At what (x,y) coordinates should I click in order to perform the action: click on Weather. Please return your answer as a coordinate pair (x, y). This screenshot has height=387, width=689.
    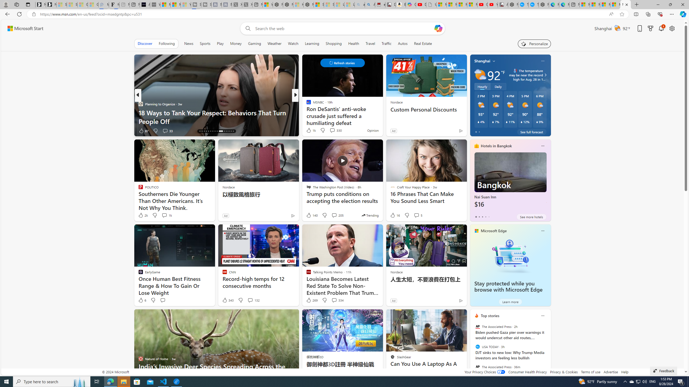
    Looking at the image, I should click on (275, 44).